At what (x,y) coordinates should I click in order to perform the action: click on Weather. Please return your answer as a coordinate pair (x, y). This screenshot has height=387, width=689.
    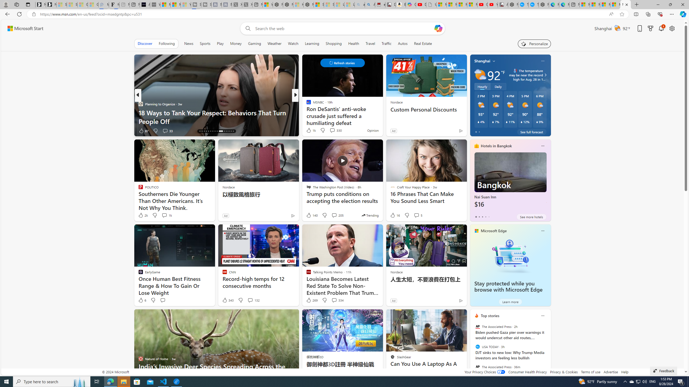
    Looking at the image, I should click on (275, 44).